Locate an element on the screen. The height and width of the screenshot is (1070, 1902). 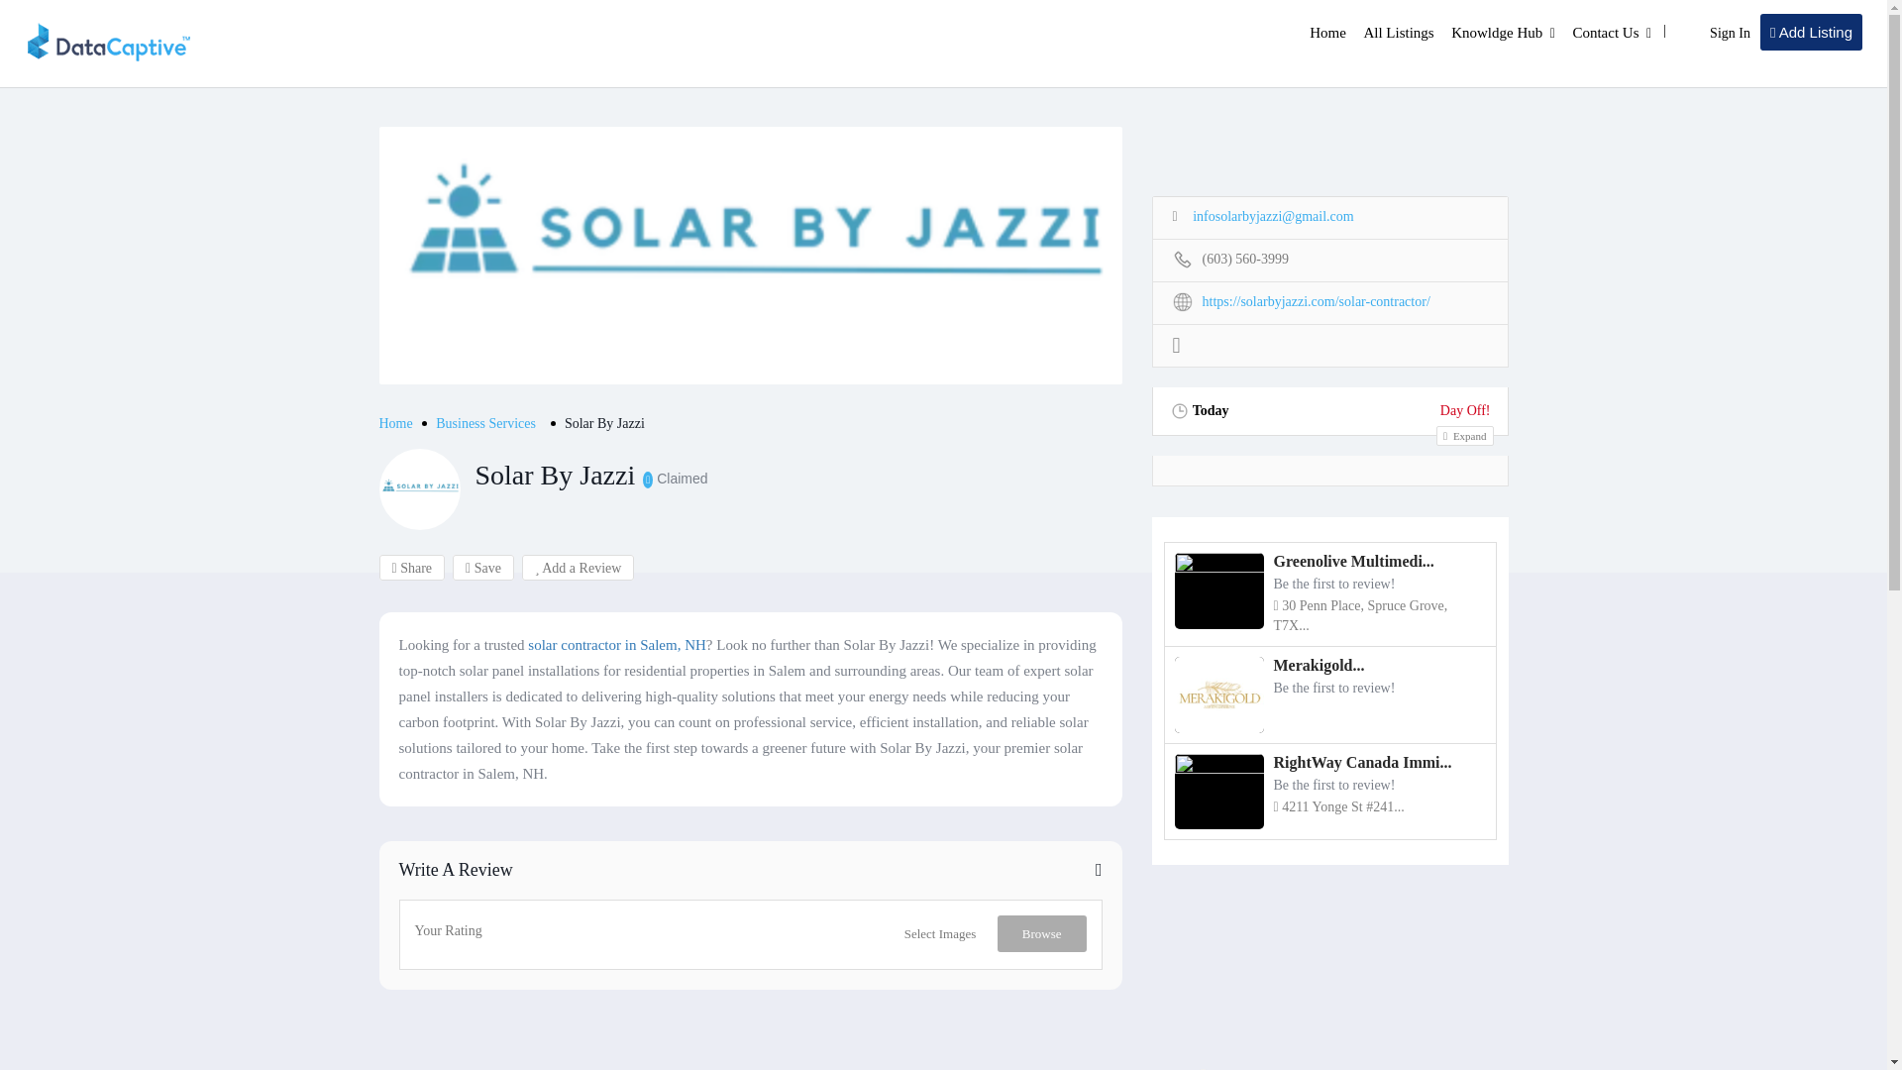
Home is located at coordinates (1327, 32).